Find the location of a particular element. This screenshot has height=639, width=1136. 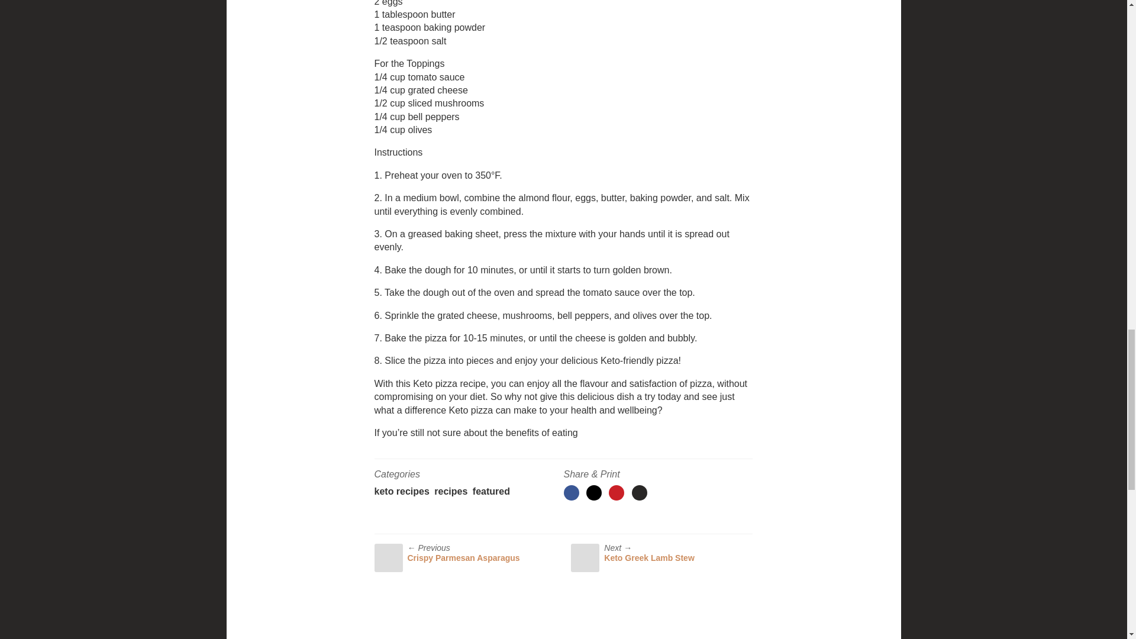

recipes is located at coordinates (450, 491).